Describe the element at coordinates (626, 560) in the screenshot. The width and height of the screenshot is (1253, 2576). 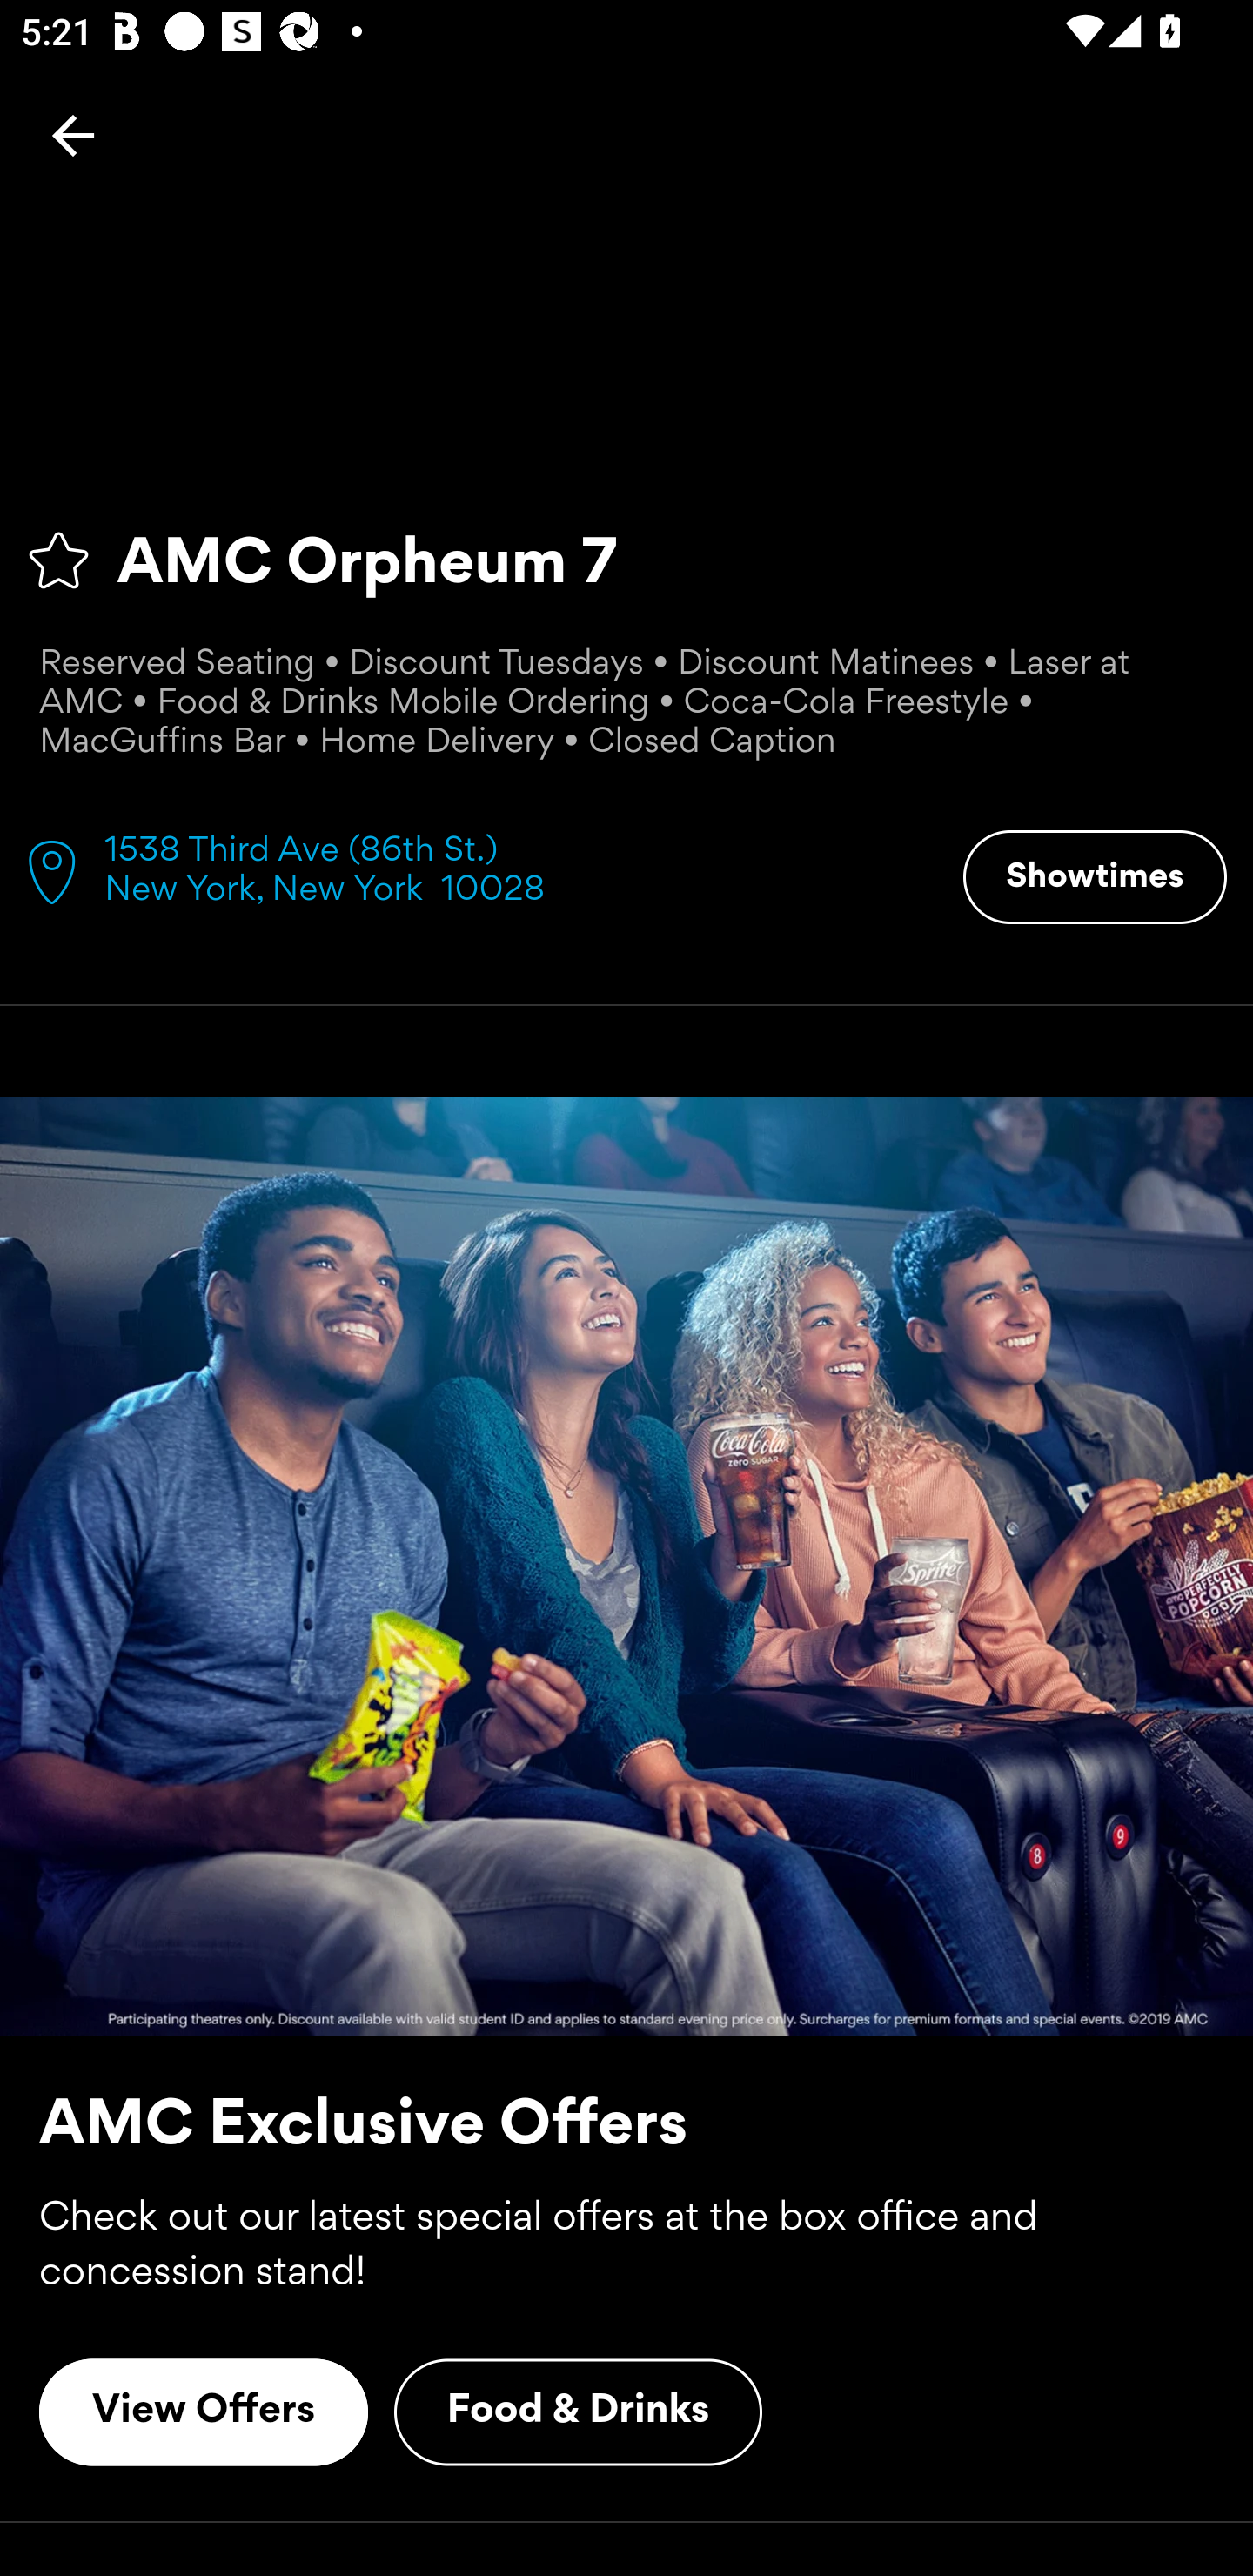
I see `AMC Orpheum 7` at that location.